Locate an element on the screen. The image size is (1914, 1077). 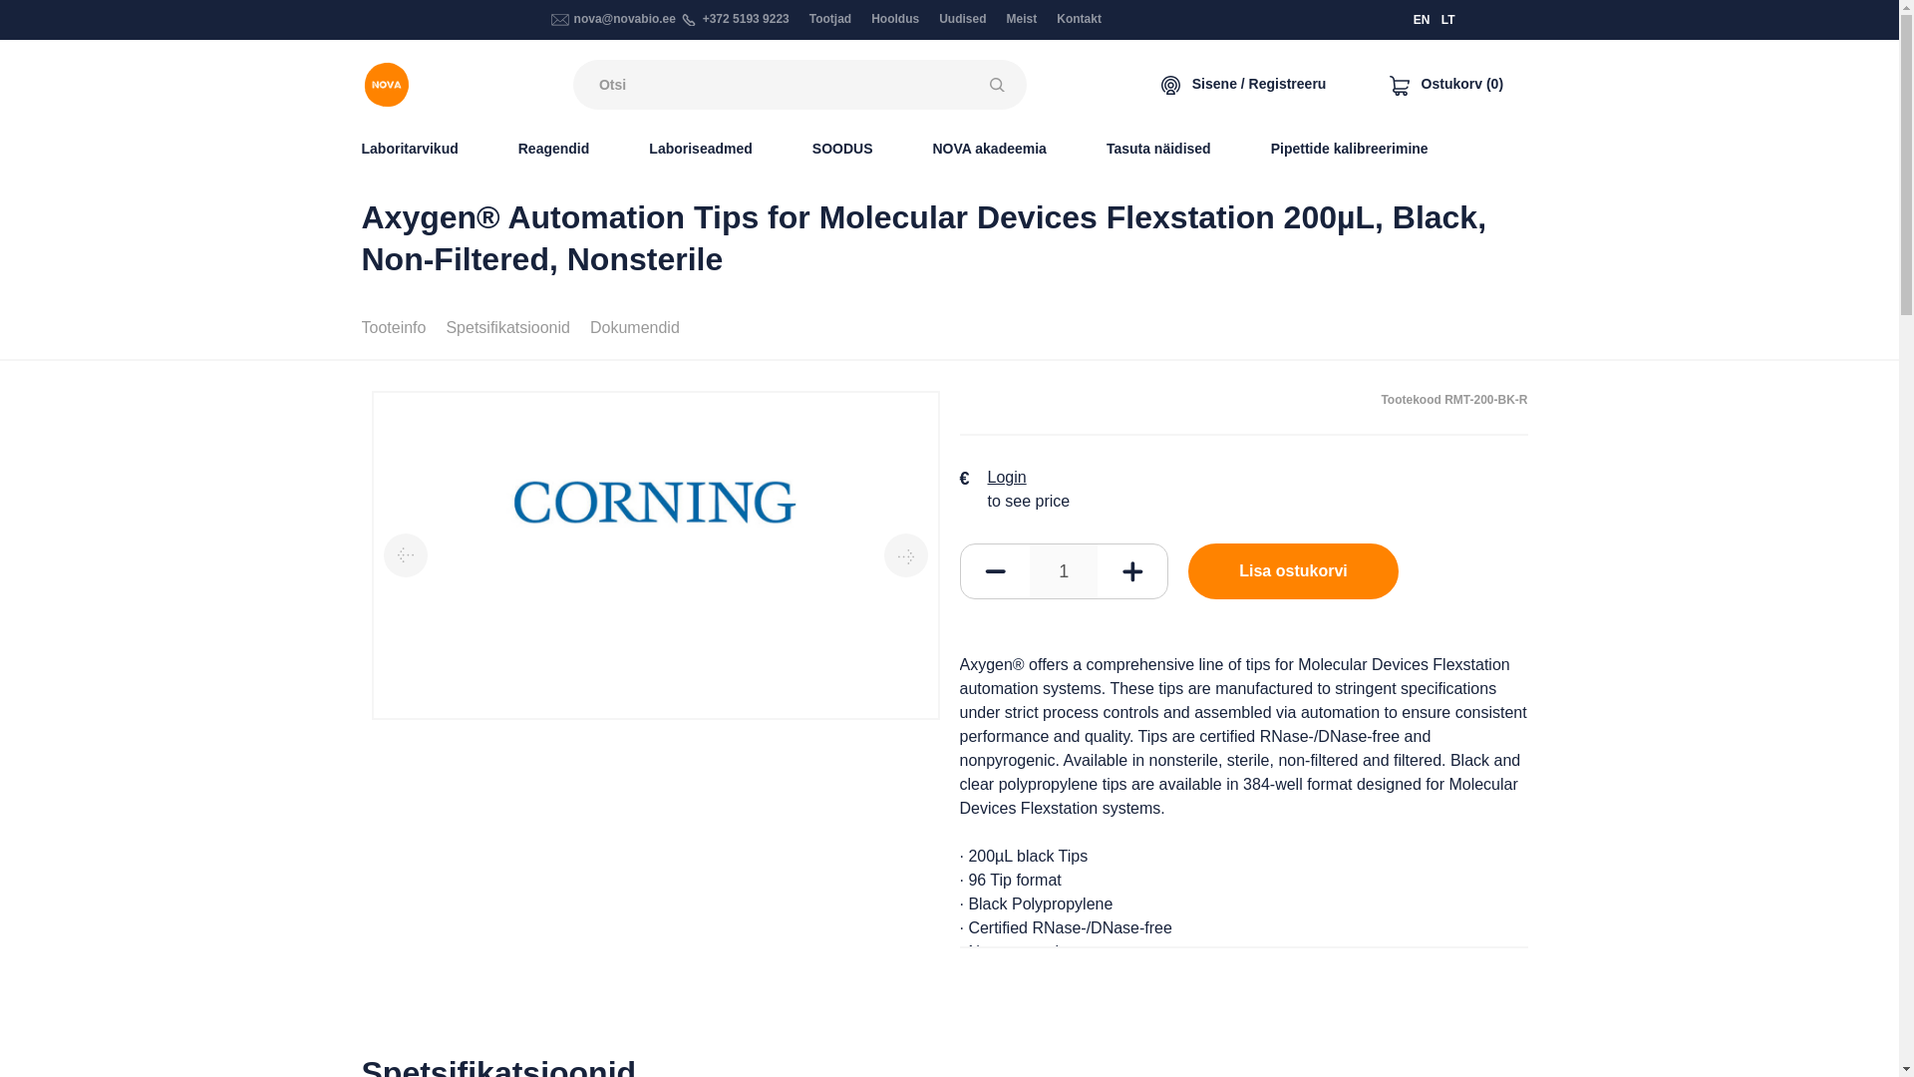
1 is located at coordinates (1063, 571).